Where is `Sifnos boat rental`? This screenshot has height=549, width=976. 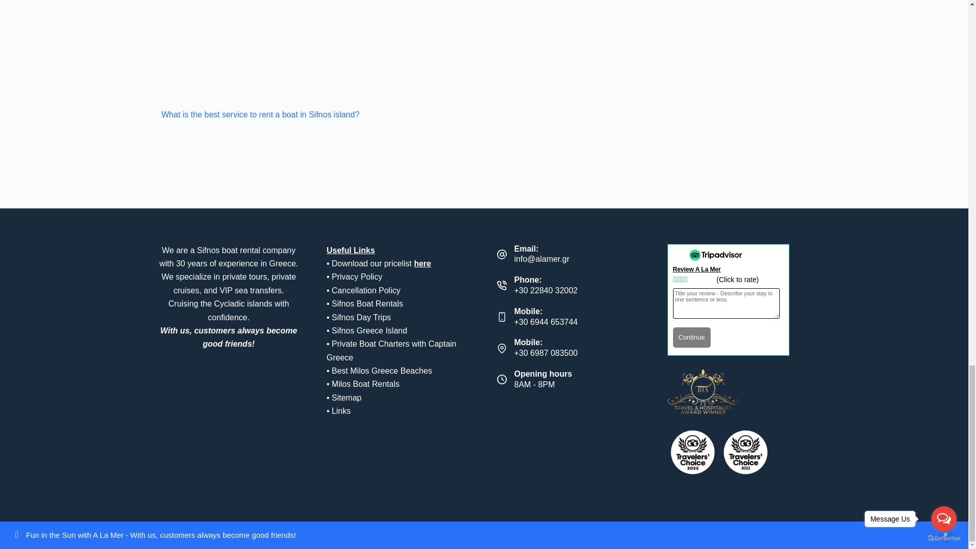 Sifnos boat rental is located at coordinates (230, 250).